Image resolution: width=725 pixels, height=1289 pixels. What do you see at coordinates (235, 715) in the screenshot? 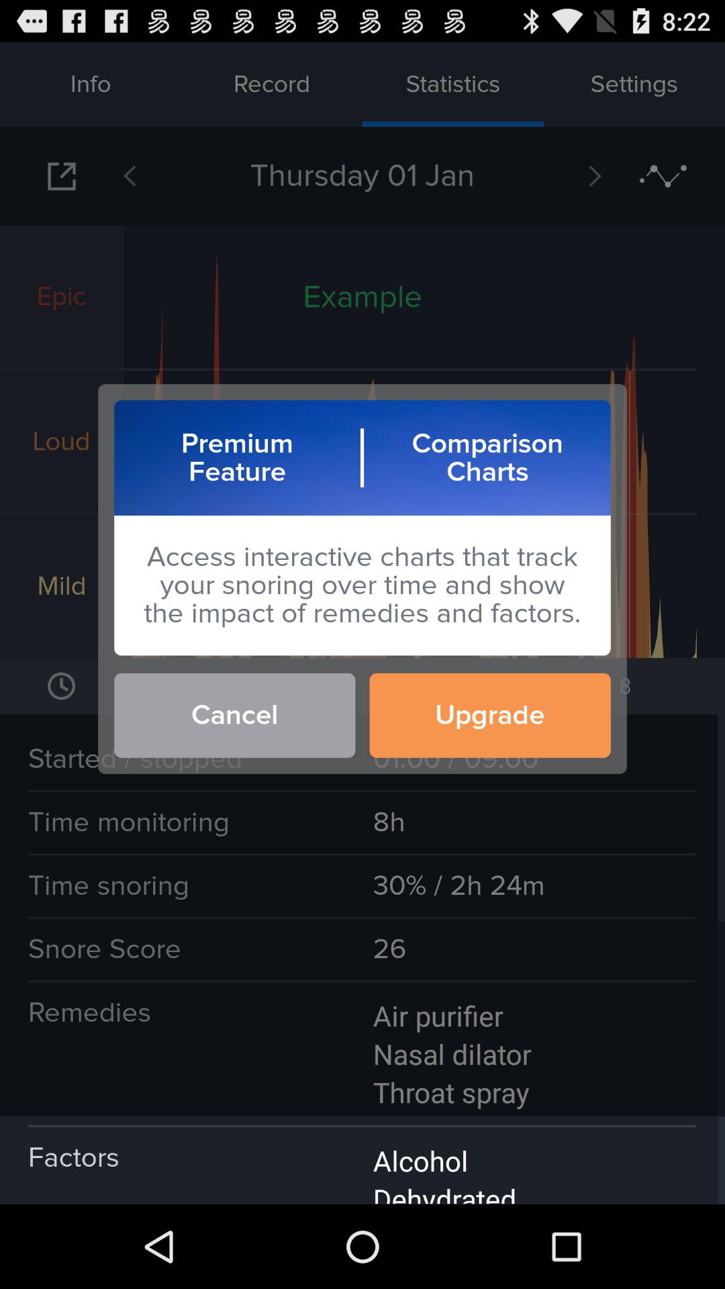
I see `turn on cancel button` at bounding box center [235, 715].